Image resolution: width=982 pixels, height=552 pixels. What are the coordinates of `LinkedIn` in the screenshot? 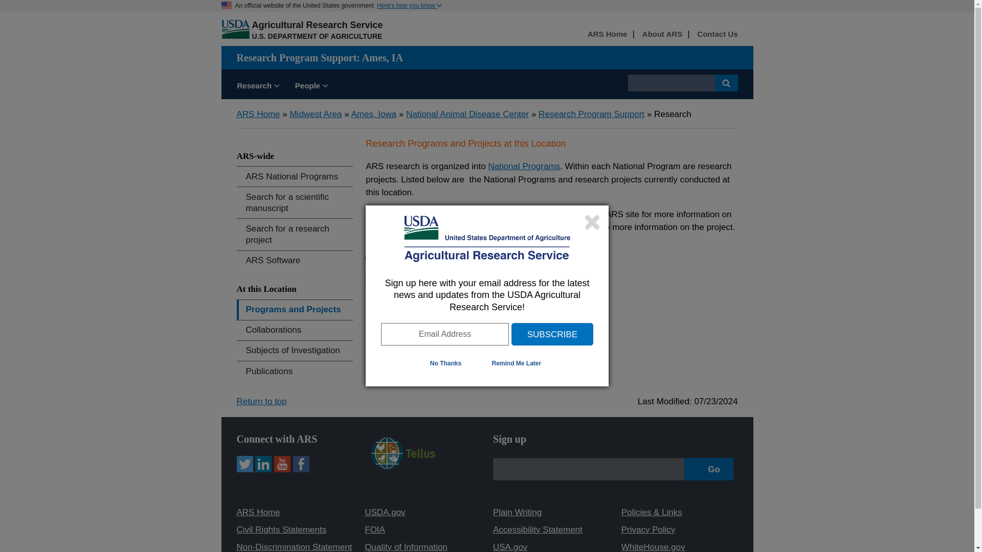 It's located at (263, 464).